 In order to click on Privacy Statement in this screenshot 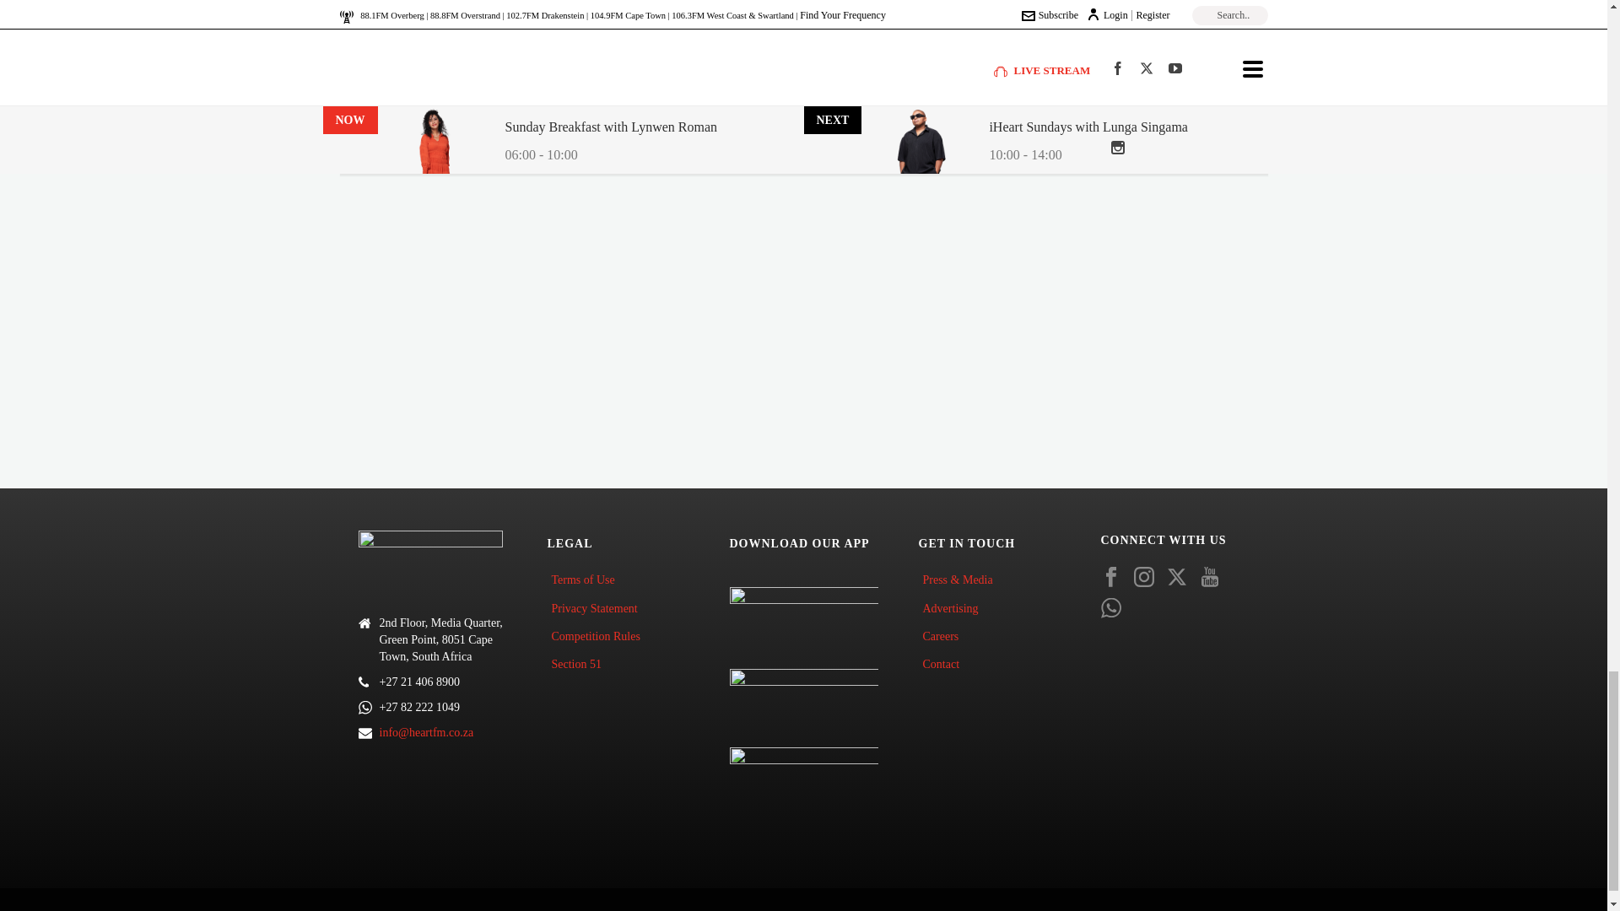, I will do `click(597, 608)`.